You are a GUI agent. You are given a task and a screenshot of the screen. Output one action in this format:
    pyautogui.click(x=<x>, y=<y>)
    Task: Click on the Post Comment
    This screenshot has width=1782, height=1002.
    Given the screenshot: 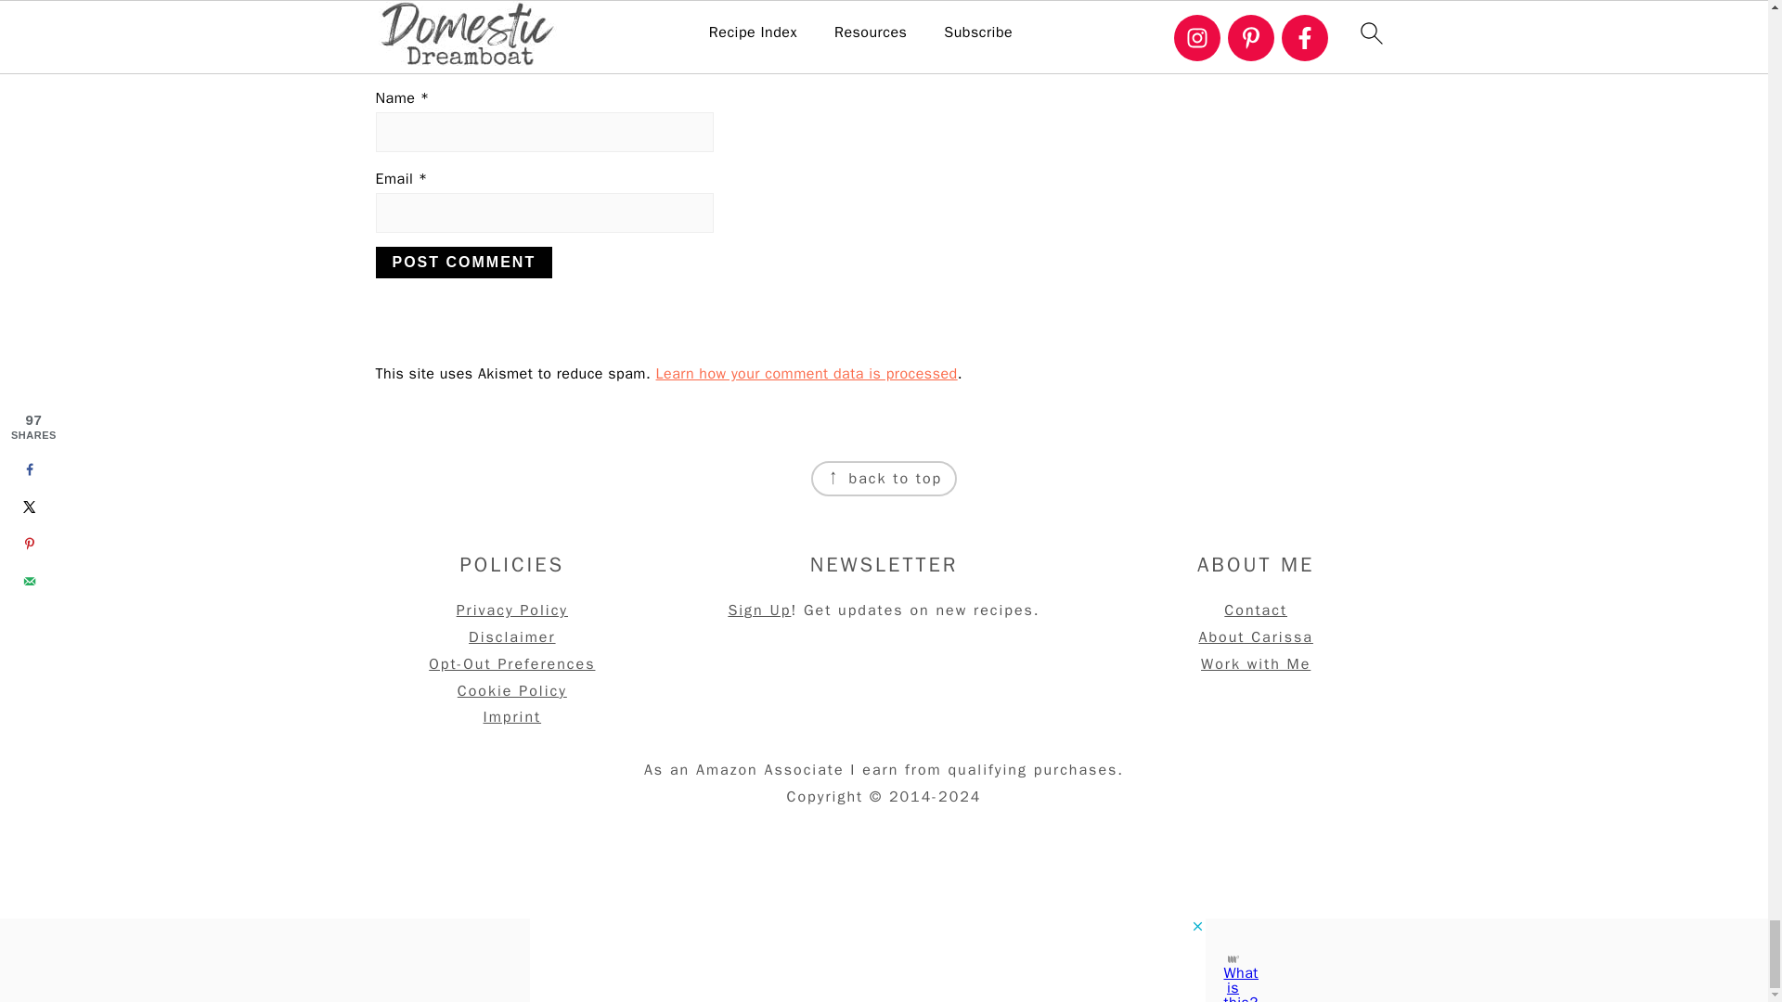 What is the action you would take?
    pyautogui.click(x=463, y=262)
    